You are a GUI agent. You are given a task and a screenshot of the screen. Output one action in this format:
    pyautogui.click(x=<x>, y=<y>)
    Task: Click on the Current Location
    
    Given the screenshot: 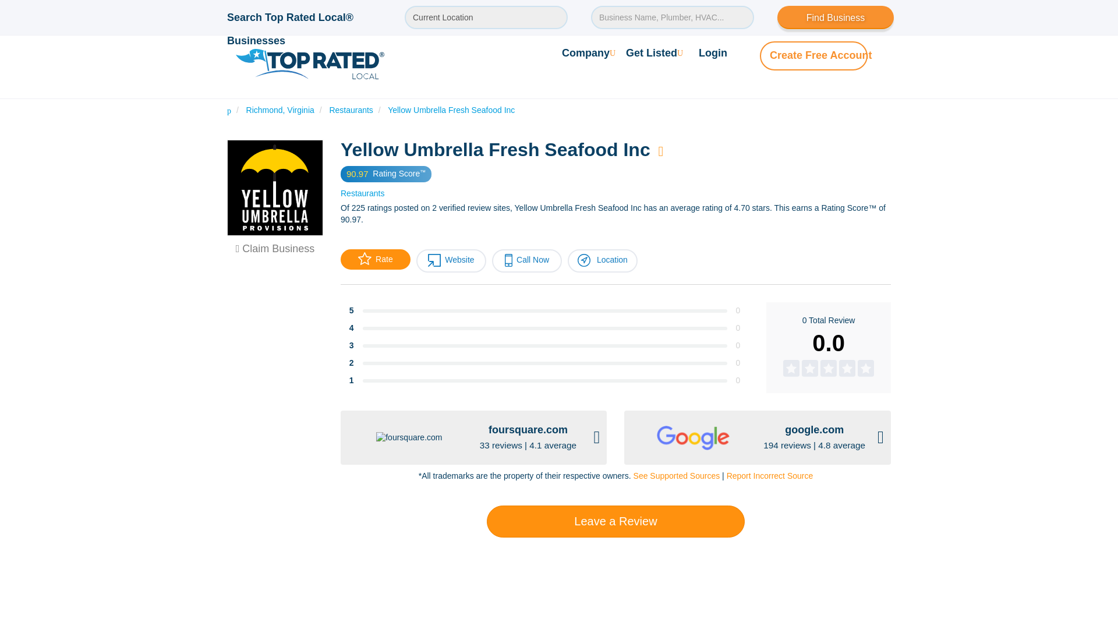 What is the action you would take?
    pyautogui.click(x=486, y=17)
    